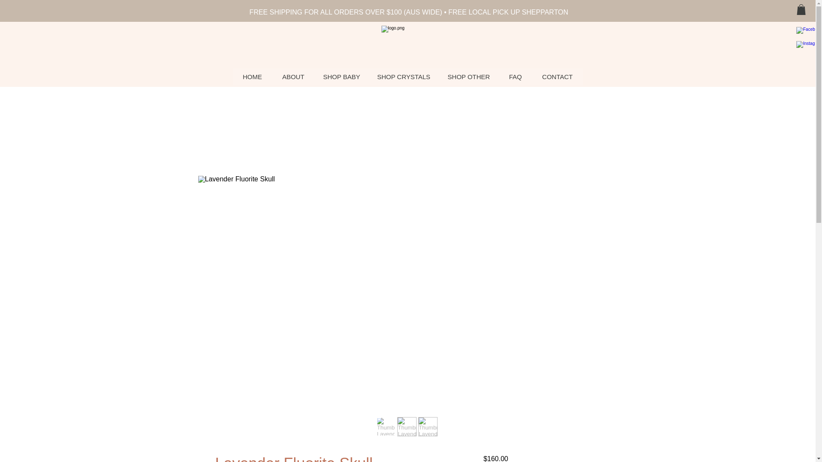  Describe the element at coordinates (468, 77) in the screenshot. I see `SHOP OTHER` at that location.